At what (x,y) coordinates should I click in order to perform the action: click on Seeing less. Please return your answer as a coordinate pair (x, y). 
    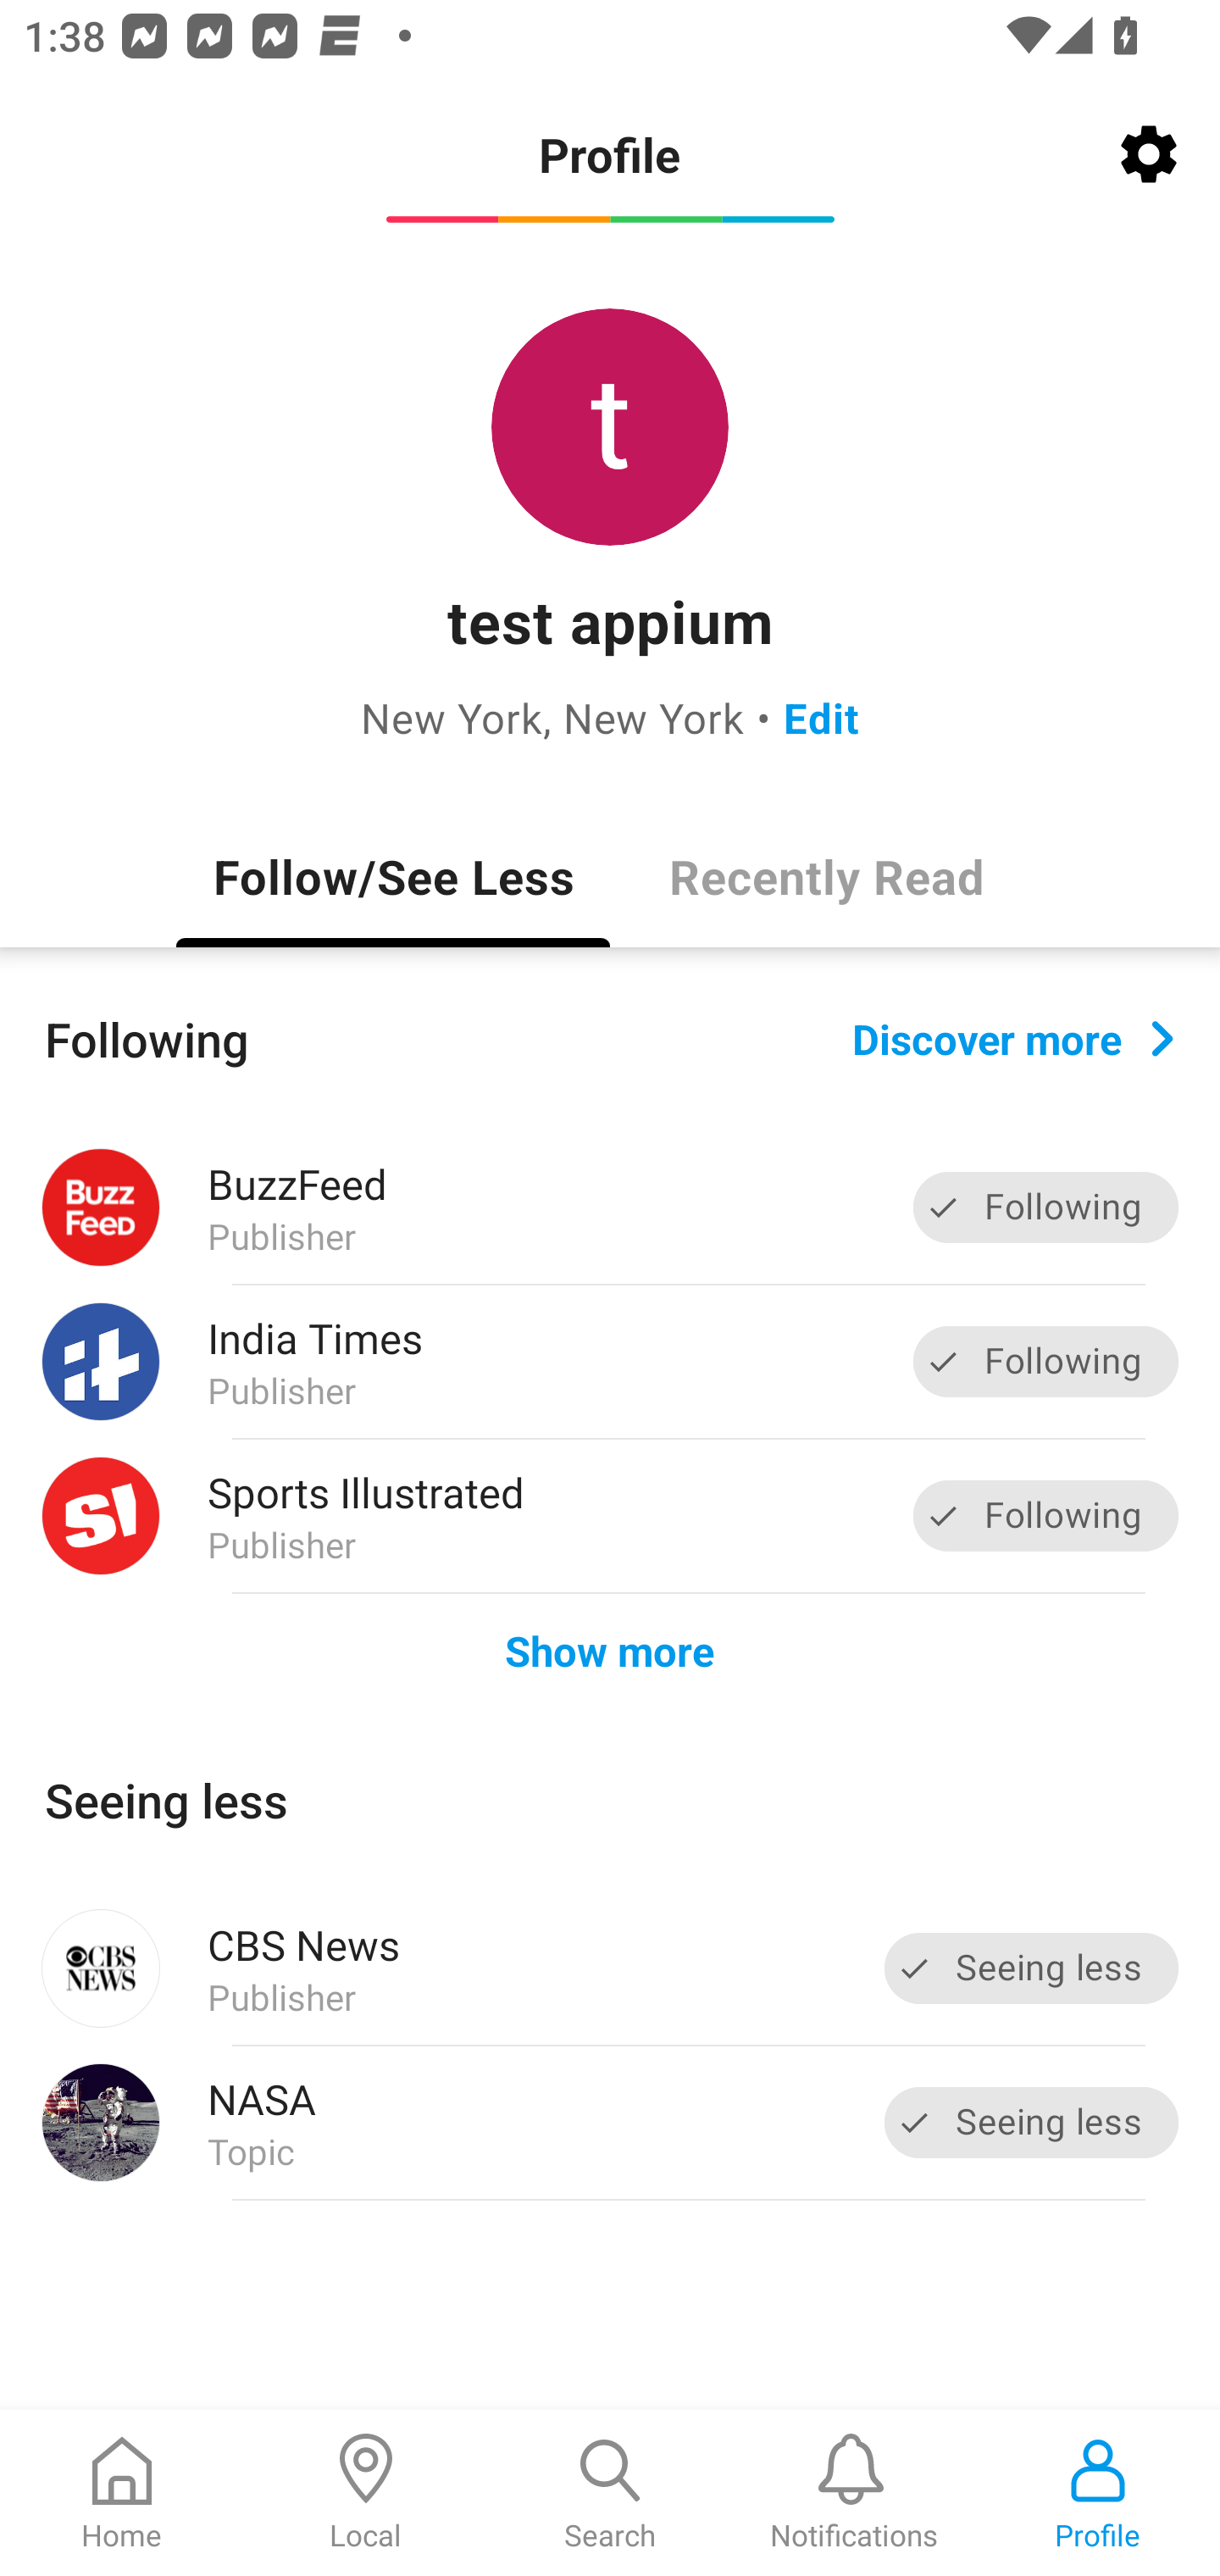
    Looking at the image, I should click on (1032, 2122).